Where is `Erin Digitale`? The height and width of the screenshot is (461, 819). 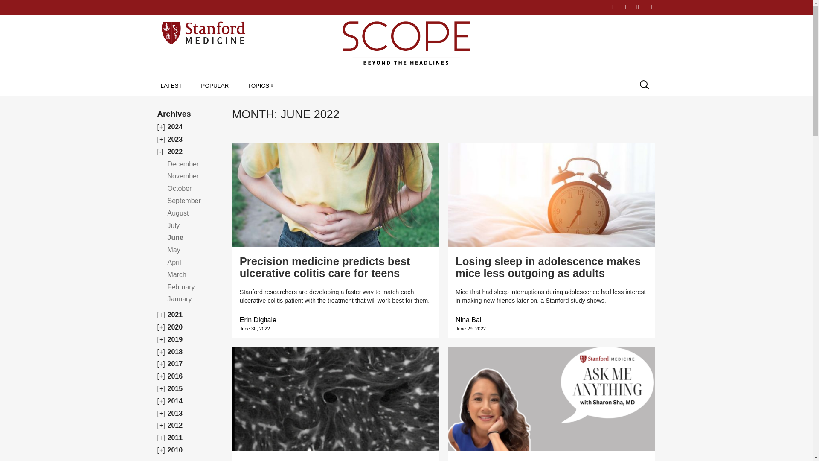
Erin Digitale is located at coordinates (258, 320).